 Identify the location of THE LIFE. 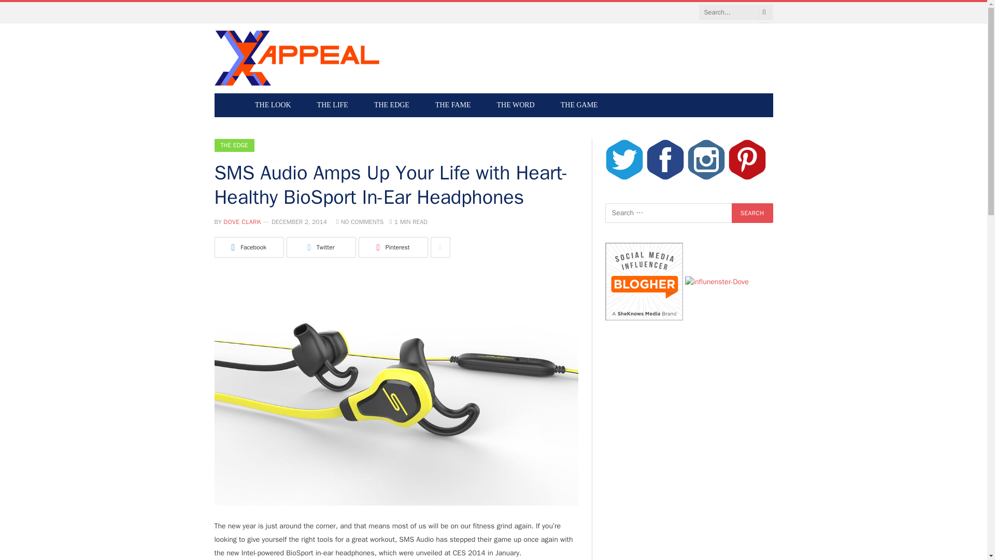
(333, 105).